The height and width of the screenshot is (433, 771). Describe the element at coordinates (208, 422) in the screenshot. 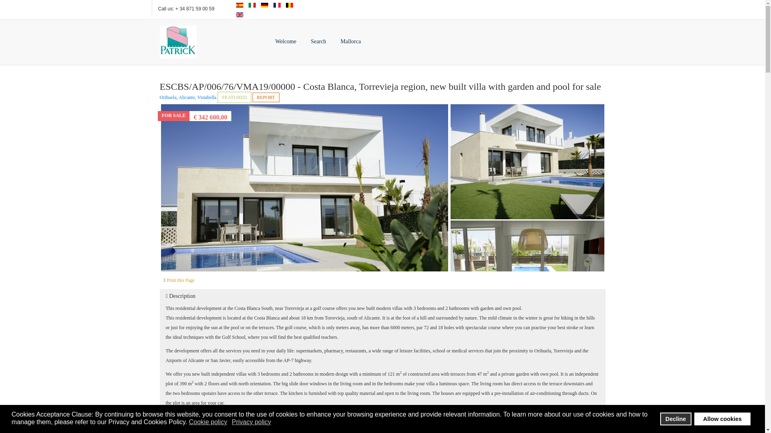

I see `Cookie policy` at that location.